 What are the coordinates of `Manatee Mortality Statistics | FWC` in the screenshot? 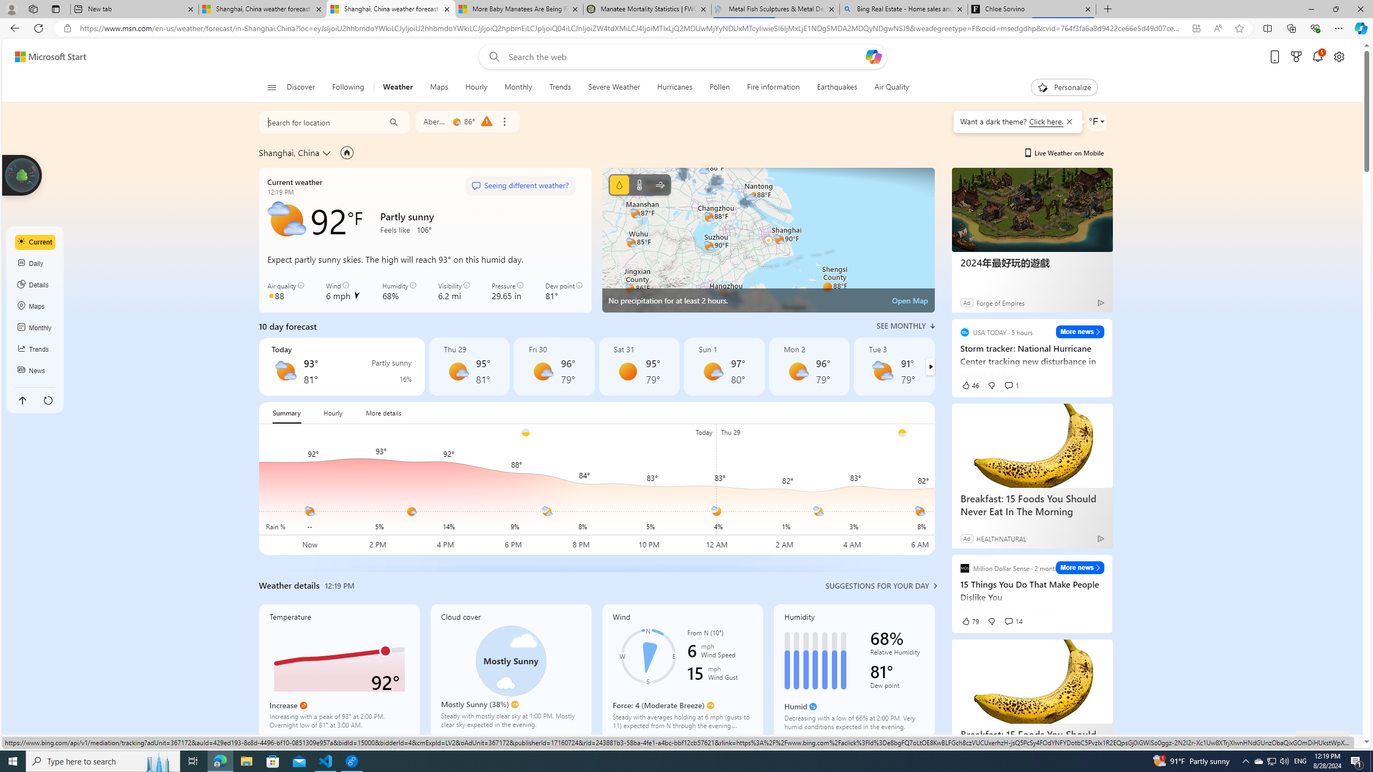 It's located at (646, 9).